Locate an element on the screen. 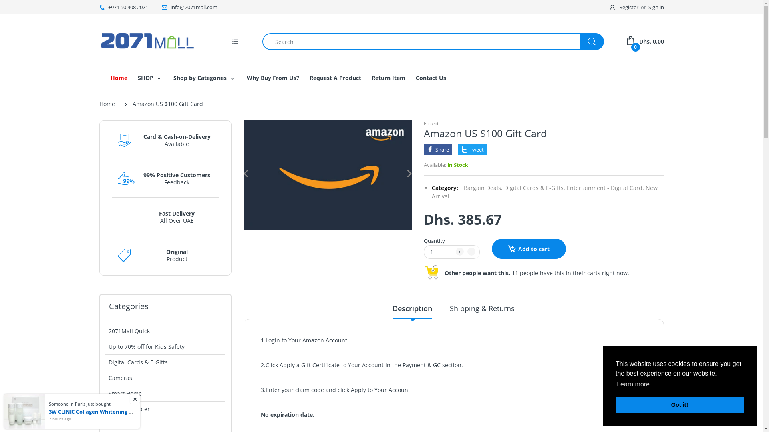  2071Mall Quick is located at coordinates (165, 331).